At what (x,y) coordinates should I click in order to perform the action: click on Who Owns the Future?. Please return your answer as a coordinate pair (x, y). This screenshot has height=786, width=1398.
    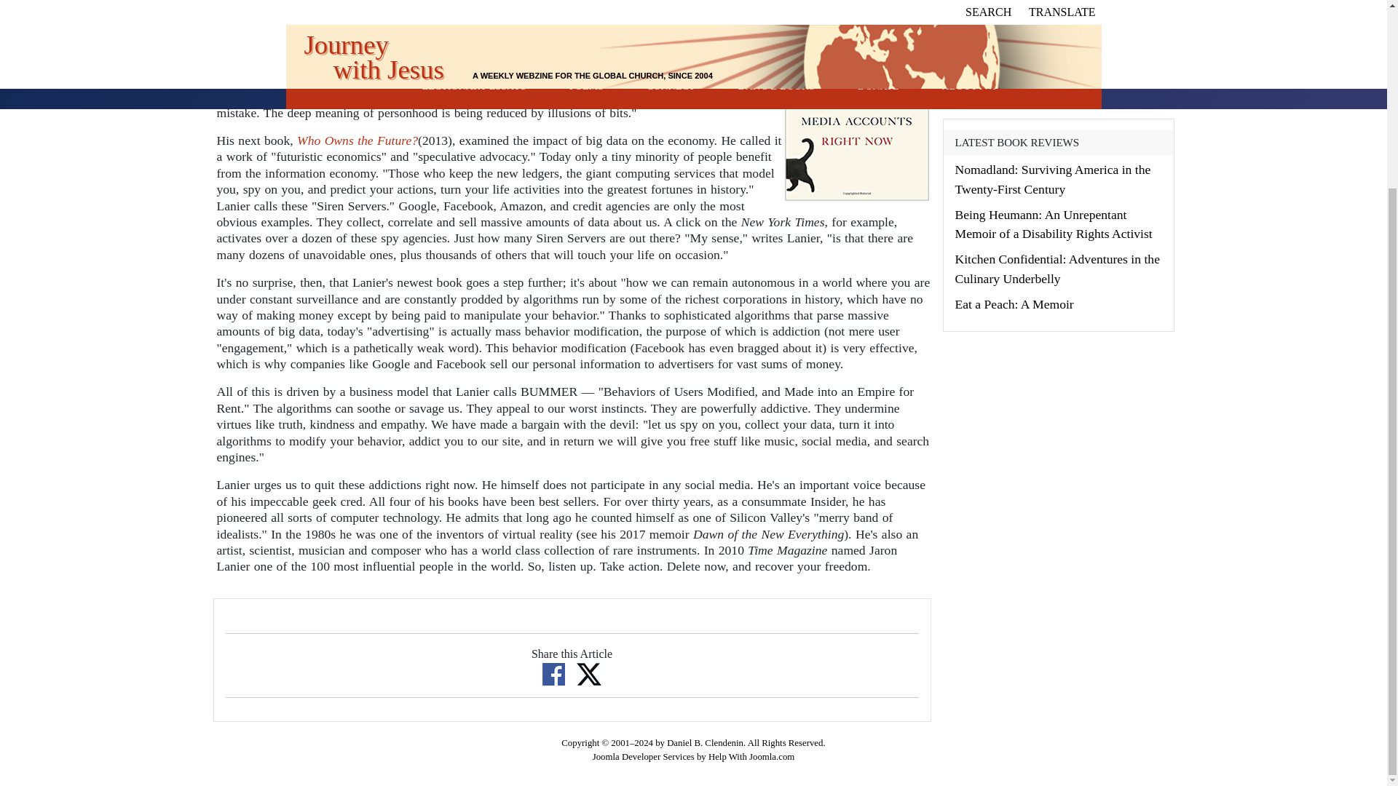
    Looking at the image, I should click on (357, 140).